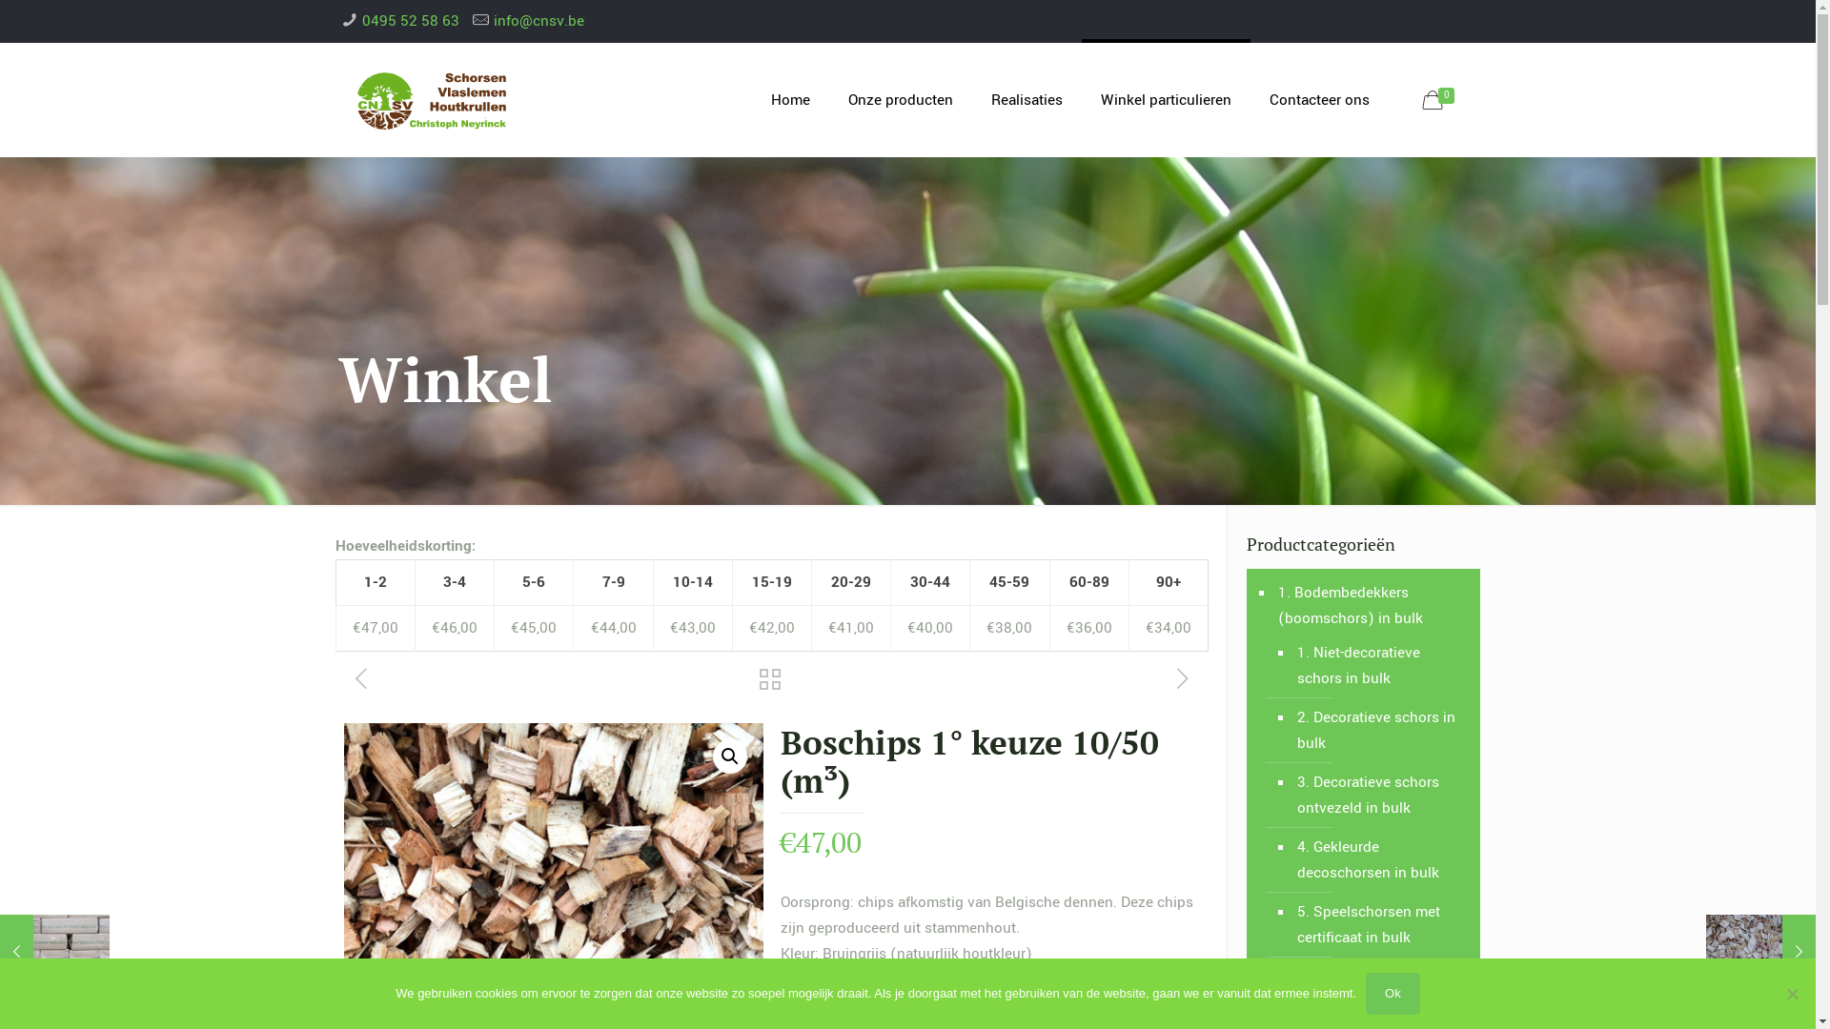 The image size is (1830, 1029). I want to click on Bezoek onze webshop, so click(1024, 819).